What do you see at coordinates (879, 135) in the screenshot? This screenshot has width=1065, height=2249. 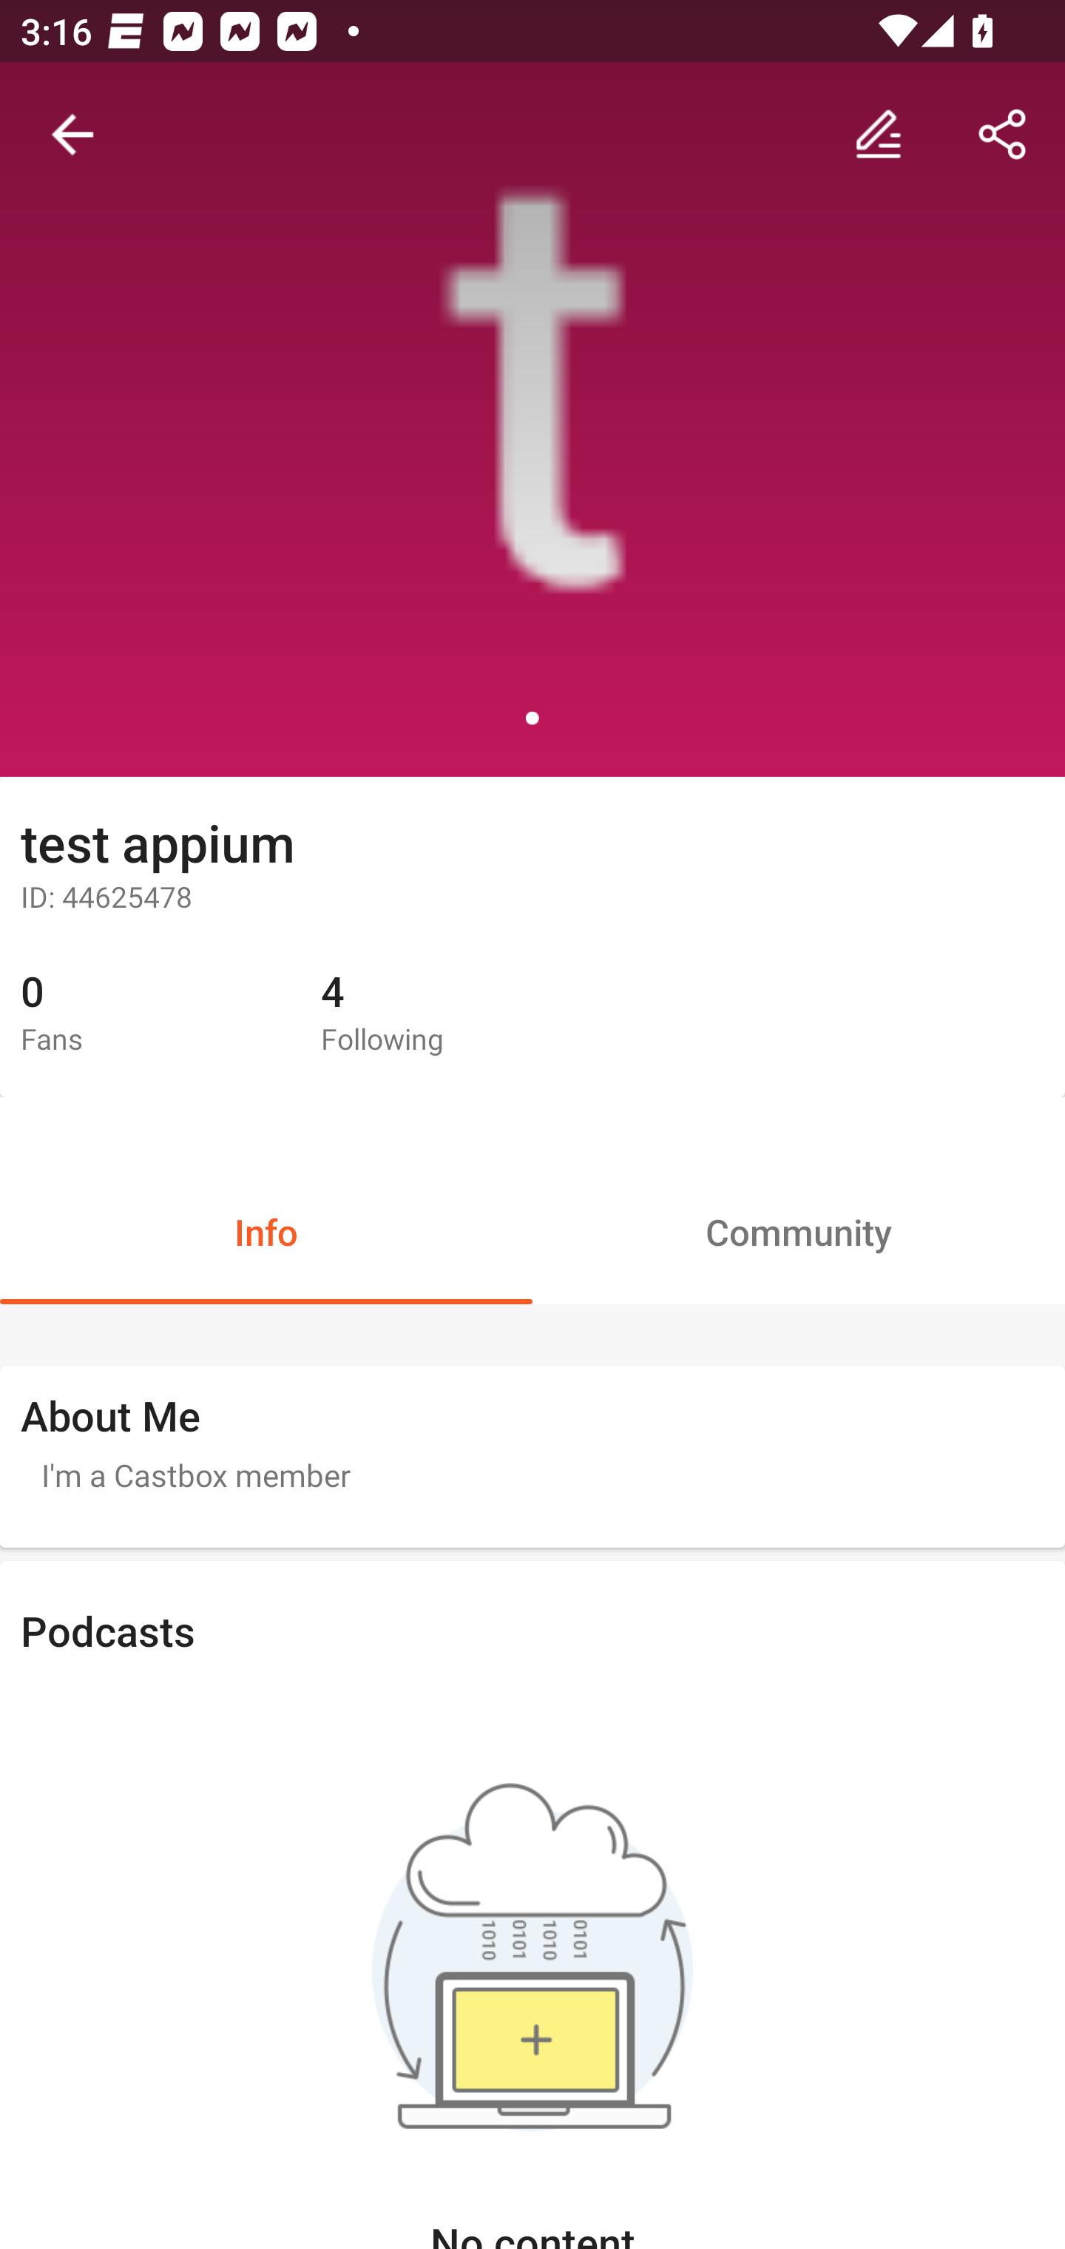 I see `Edit` at bounding box center [879, 135].